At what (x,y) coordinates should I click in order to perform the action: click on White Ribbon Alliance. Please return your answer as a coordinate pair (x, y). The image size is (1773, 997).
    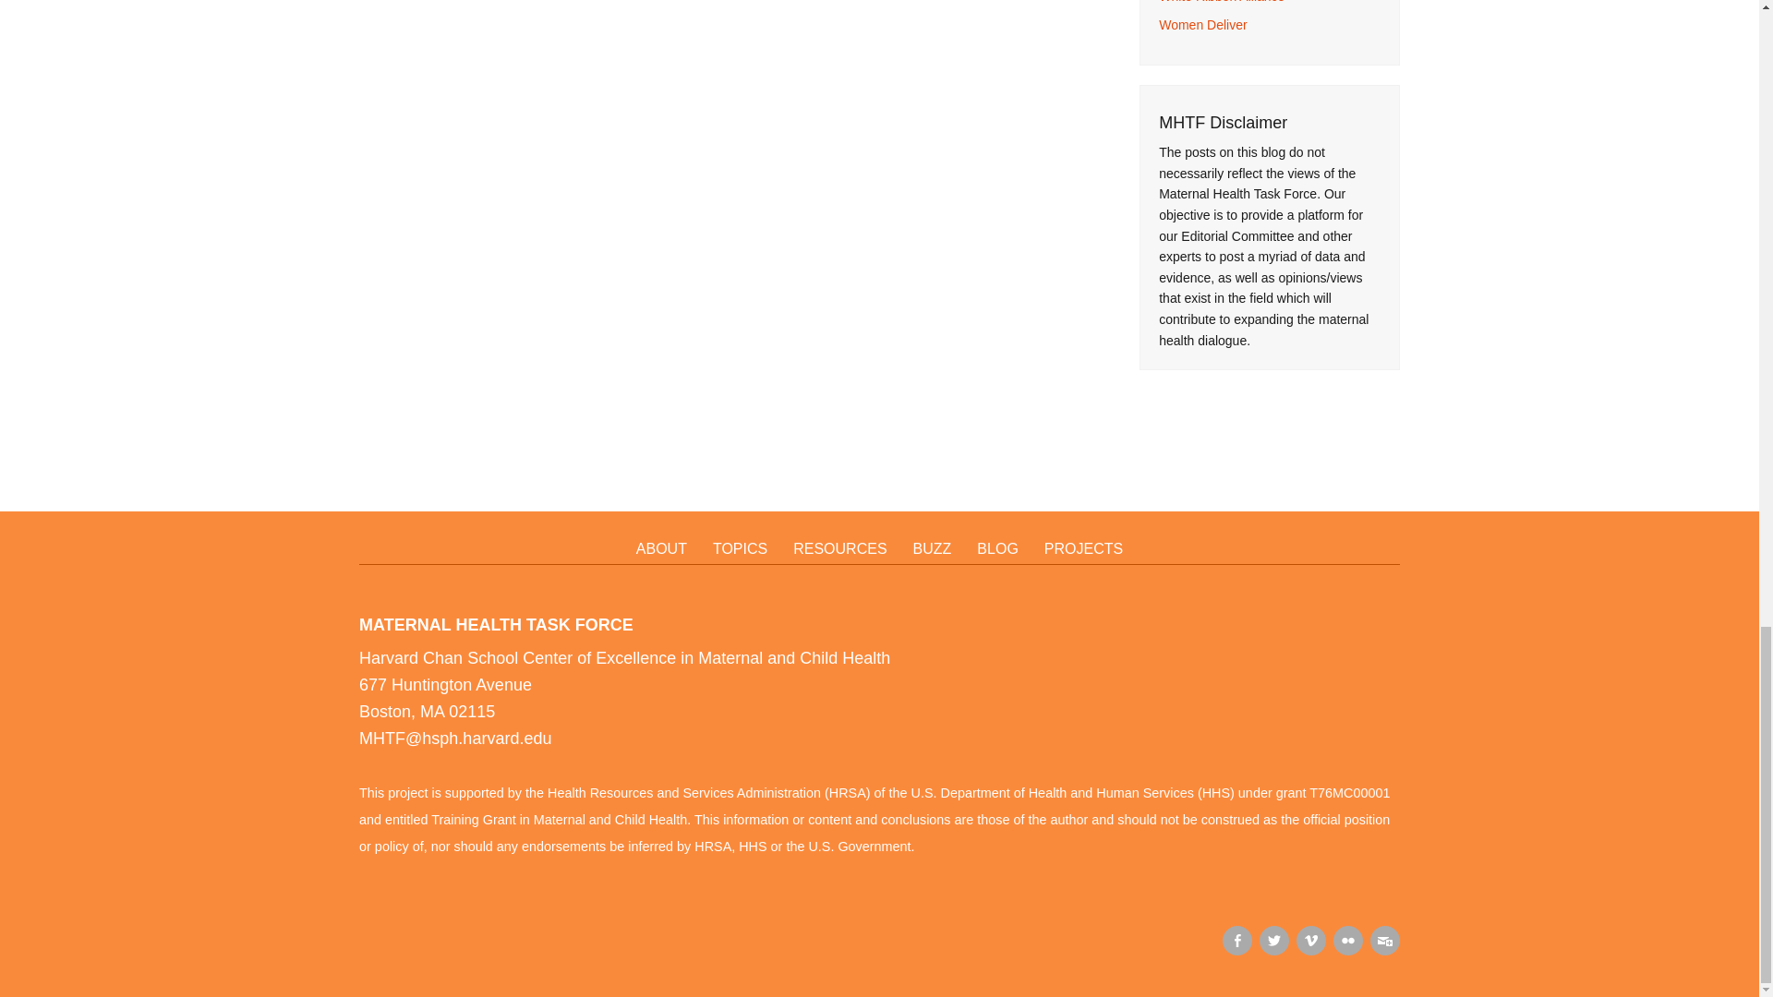
    Looking at the image, I should click on (1221, 2).